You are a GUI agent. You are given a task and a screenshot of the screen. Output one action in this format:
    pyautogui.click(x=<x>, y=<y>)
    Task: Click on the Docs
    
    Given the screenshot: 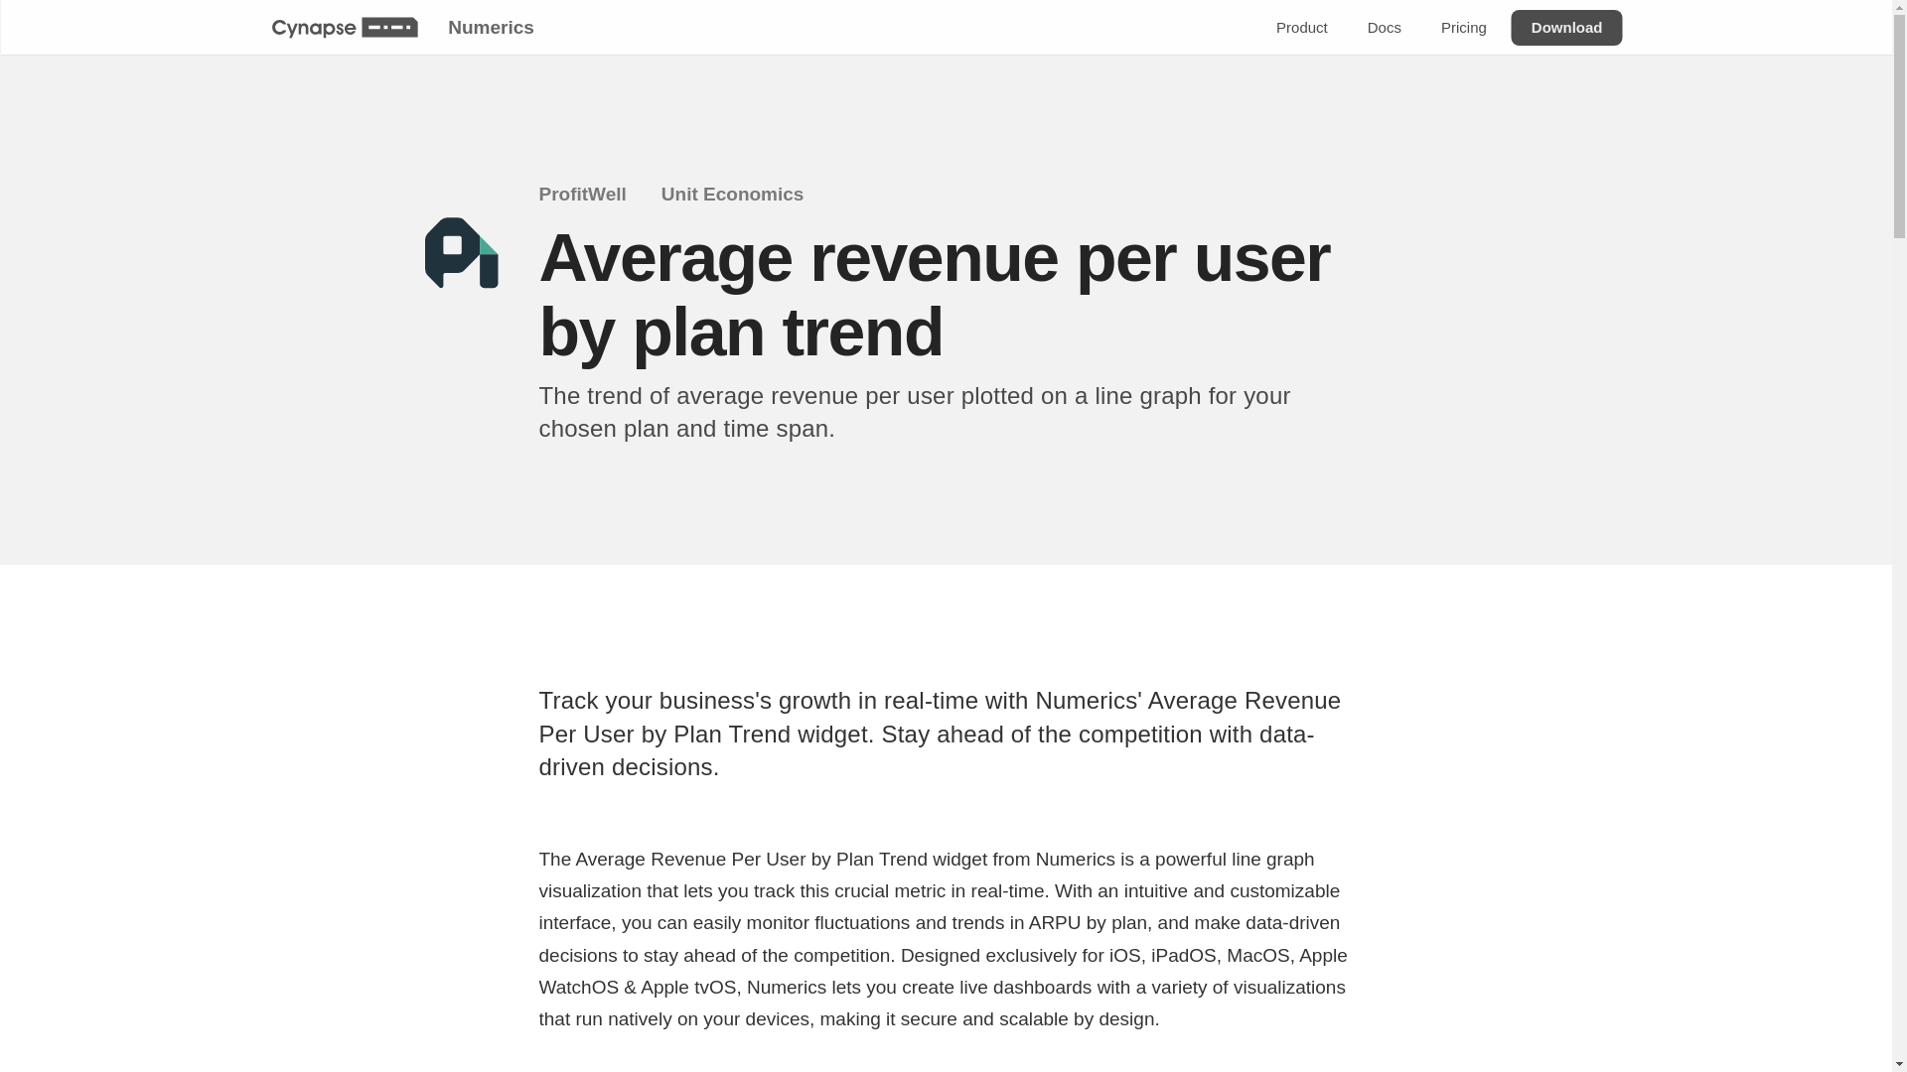 What is the action you would take?
    pyautogui.click(x=1383, y=28)
    